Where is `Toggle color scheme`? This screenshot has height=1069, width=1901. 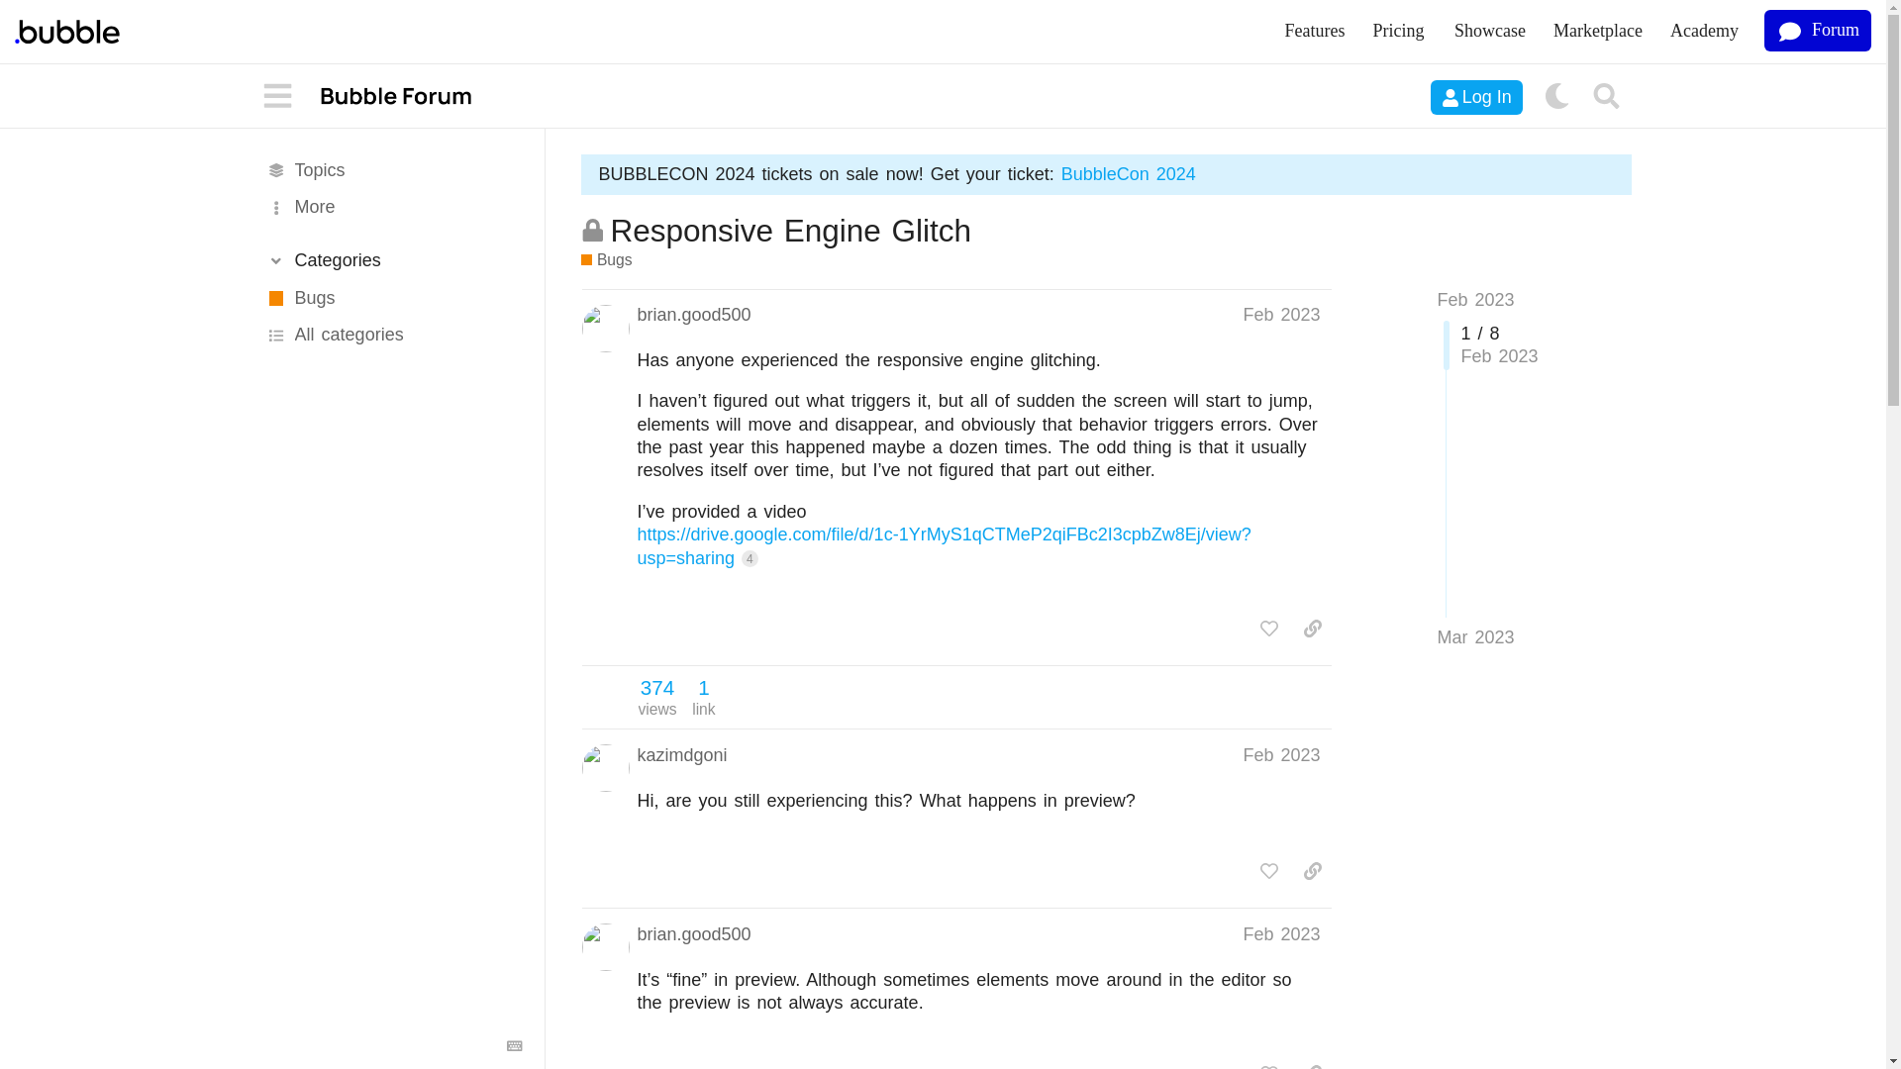 Toggle color scheme is located at coordinates (1556, 96).